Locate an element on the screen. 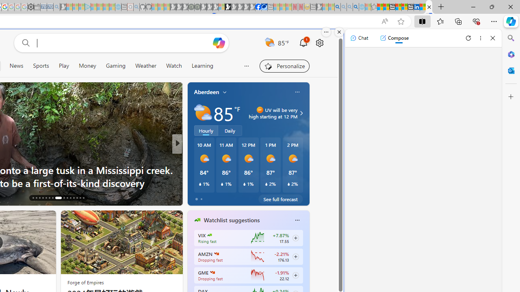 This screenshot has height=292, width=520. Notifications is located at coordinates (303, 43).